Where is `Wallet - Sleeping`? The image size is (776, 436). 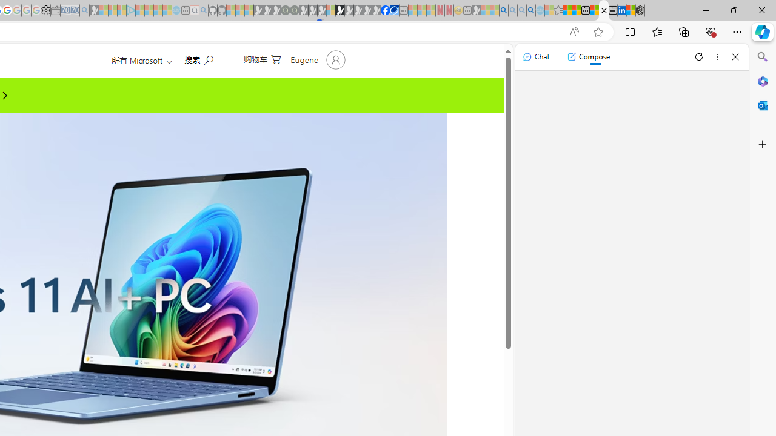
Wallet - Sleeping is located at coordinates (55, 11).